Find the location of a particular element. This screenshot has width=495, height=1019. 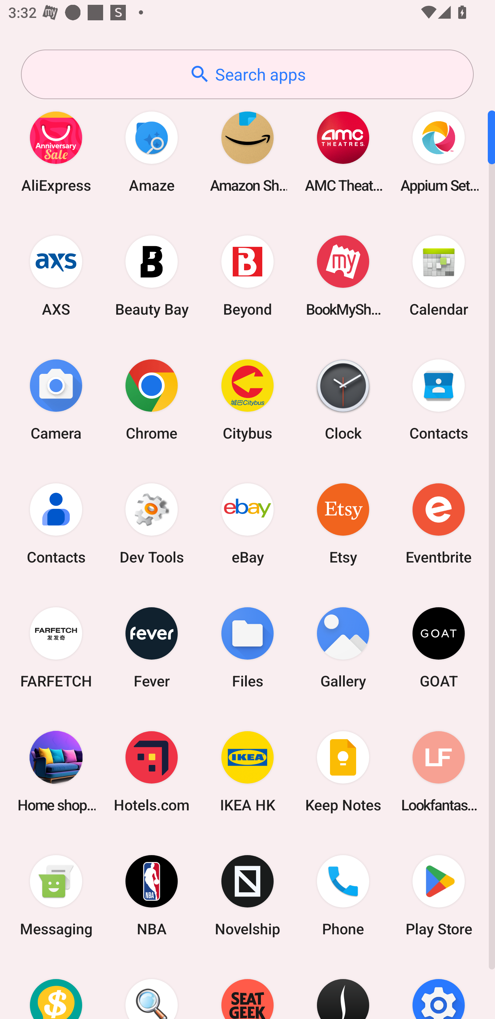

Files is located at coordinates (247, 647).